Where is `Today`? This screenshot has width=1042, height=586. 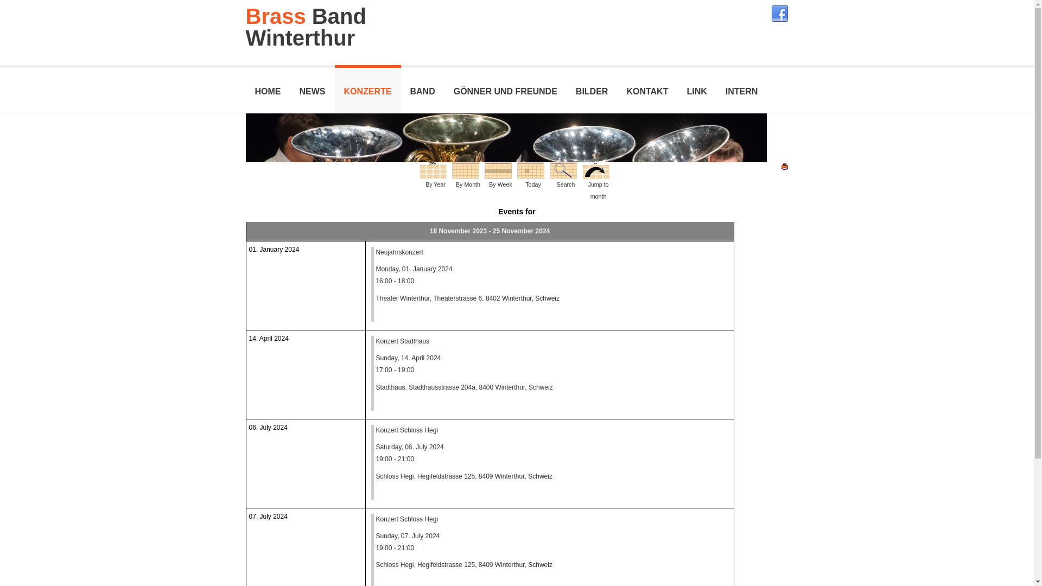 Today is located at coordinates (530, 170).